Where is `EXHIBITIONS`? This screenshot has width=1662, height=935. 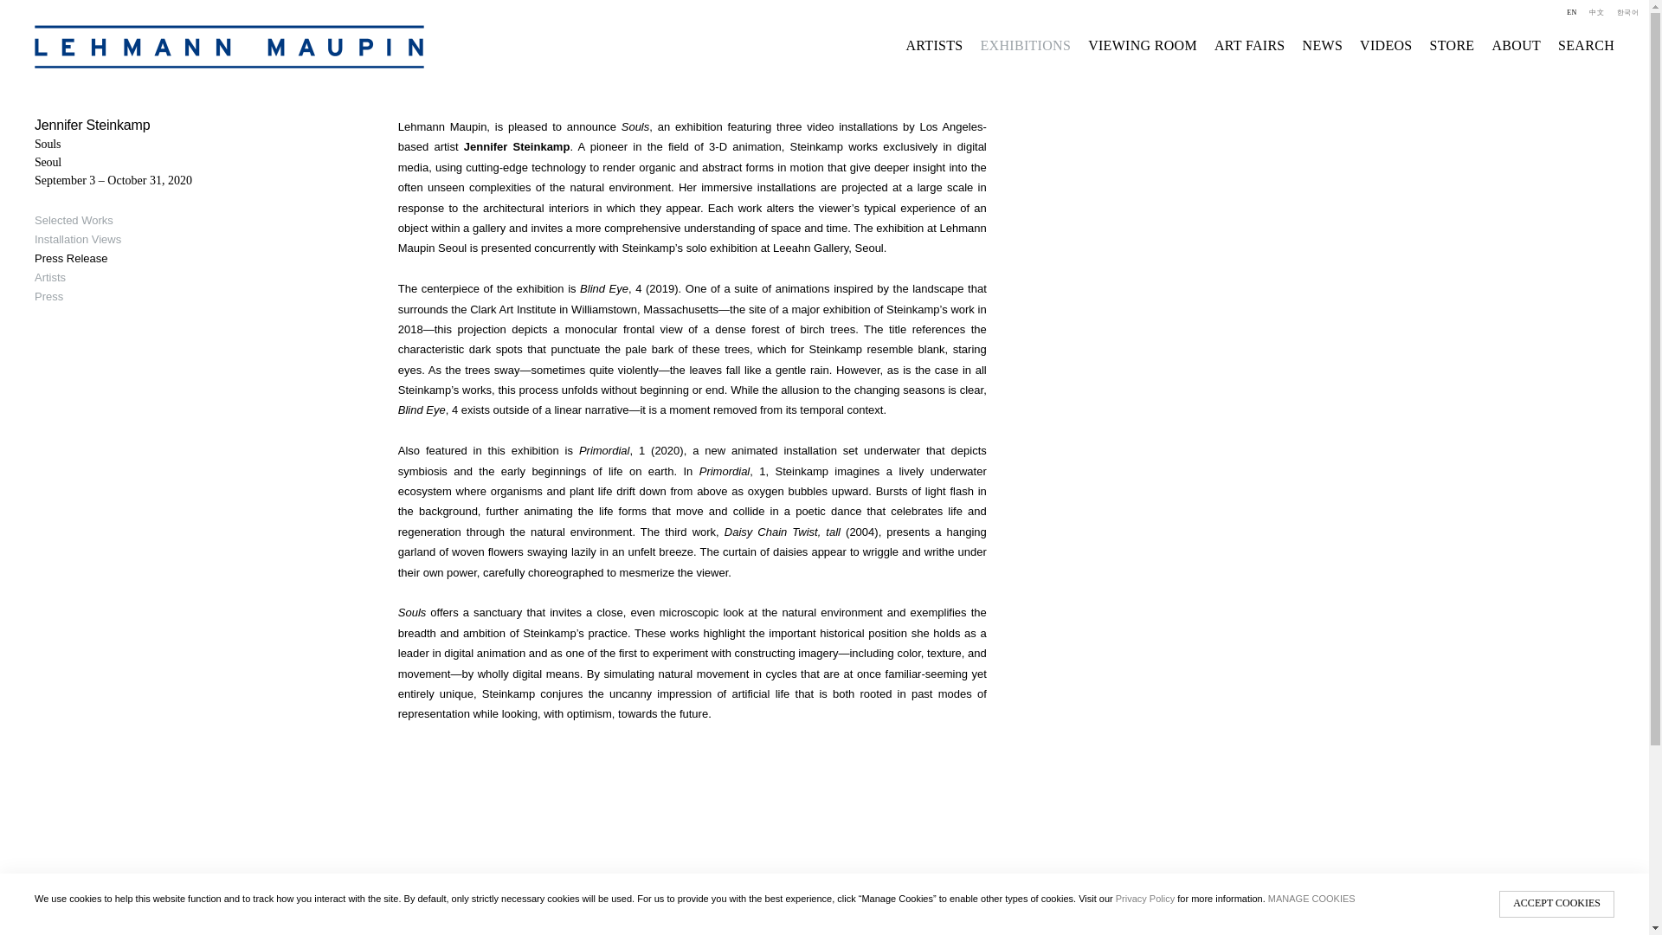
EXHIBITIONS is located at coordinates (1025, 45).